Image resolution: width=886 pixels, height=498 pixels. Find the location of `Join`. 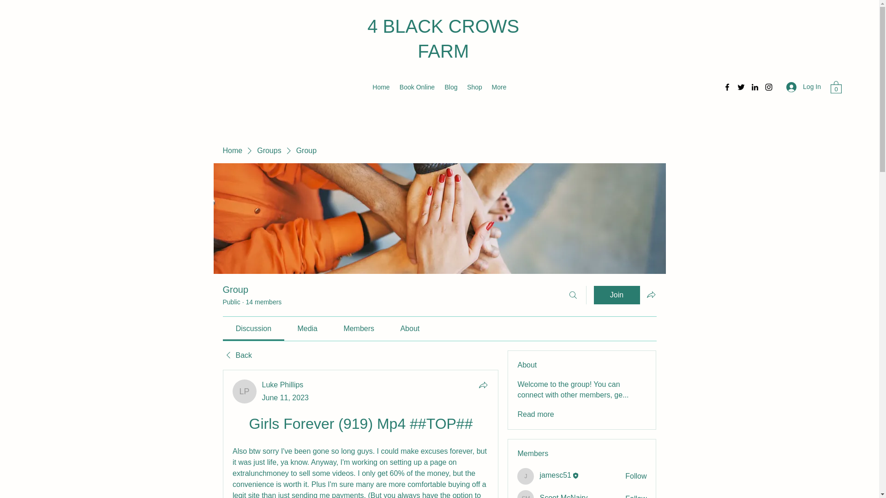

Join is located at coordinates (617, 295).